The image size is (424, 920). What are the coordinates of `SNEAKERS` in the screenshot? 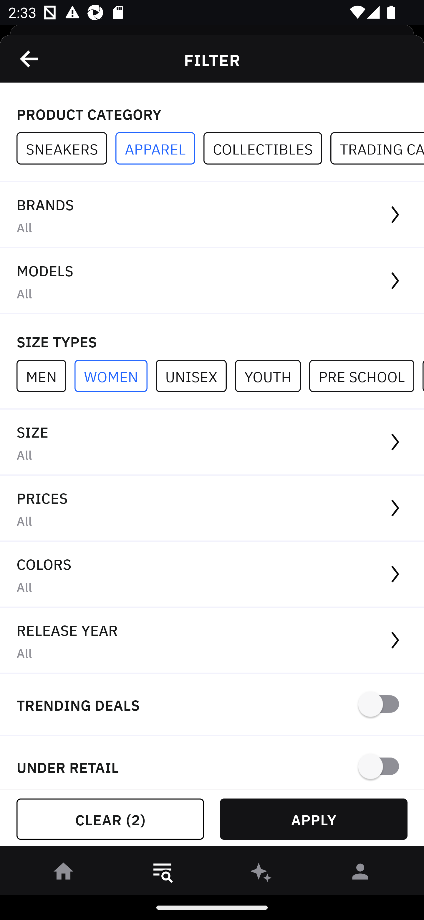 It's located at (66, 149).